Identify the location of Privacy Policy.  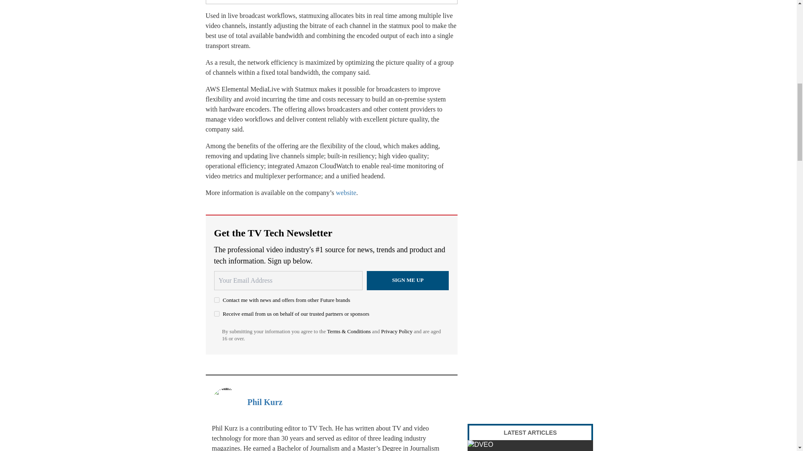
(396, 332).